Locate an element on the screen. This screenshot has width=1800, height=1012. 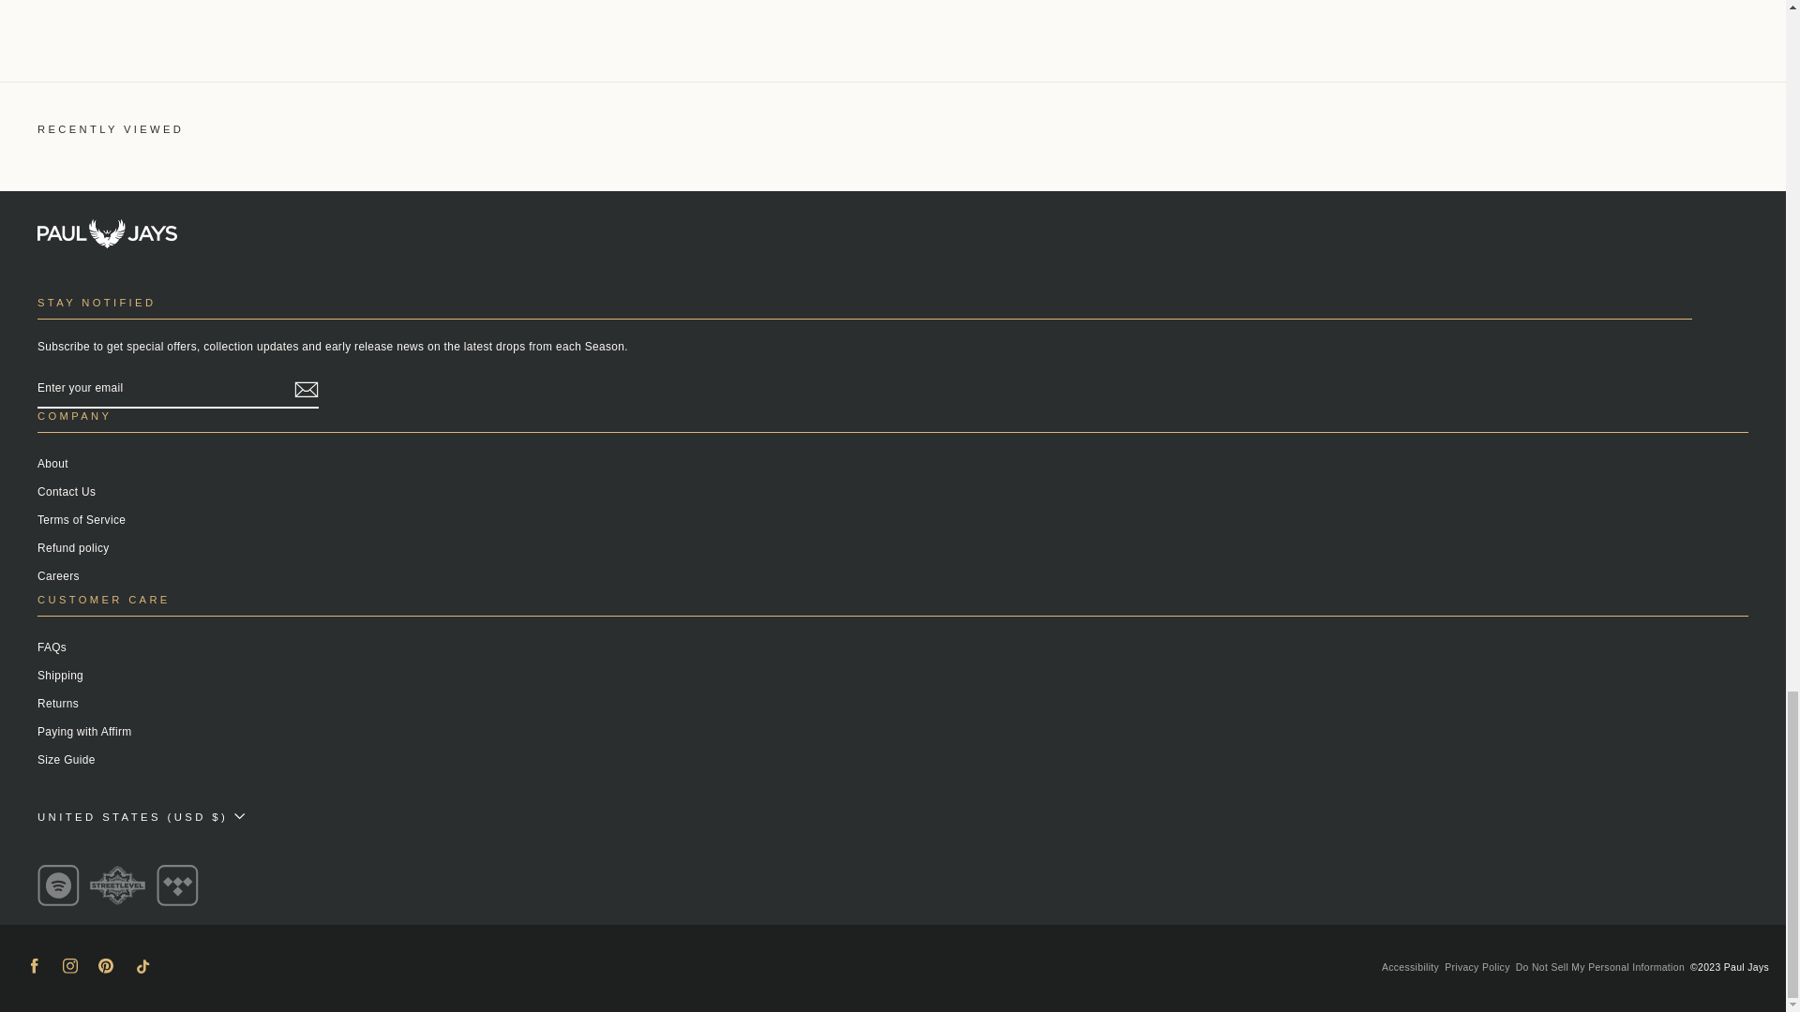
Tiktok is located at coordinates (141, 965).